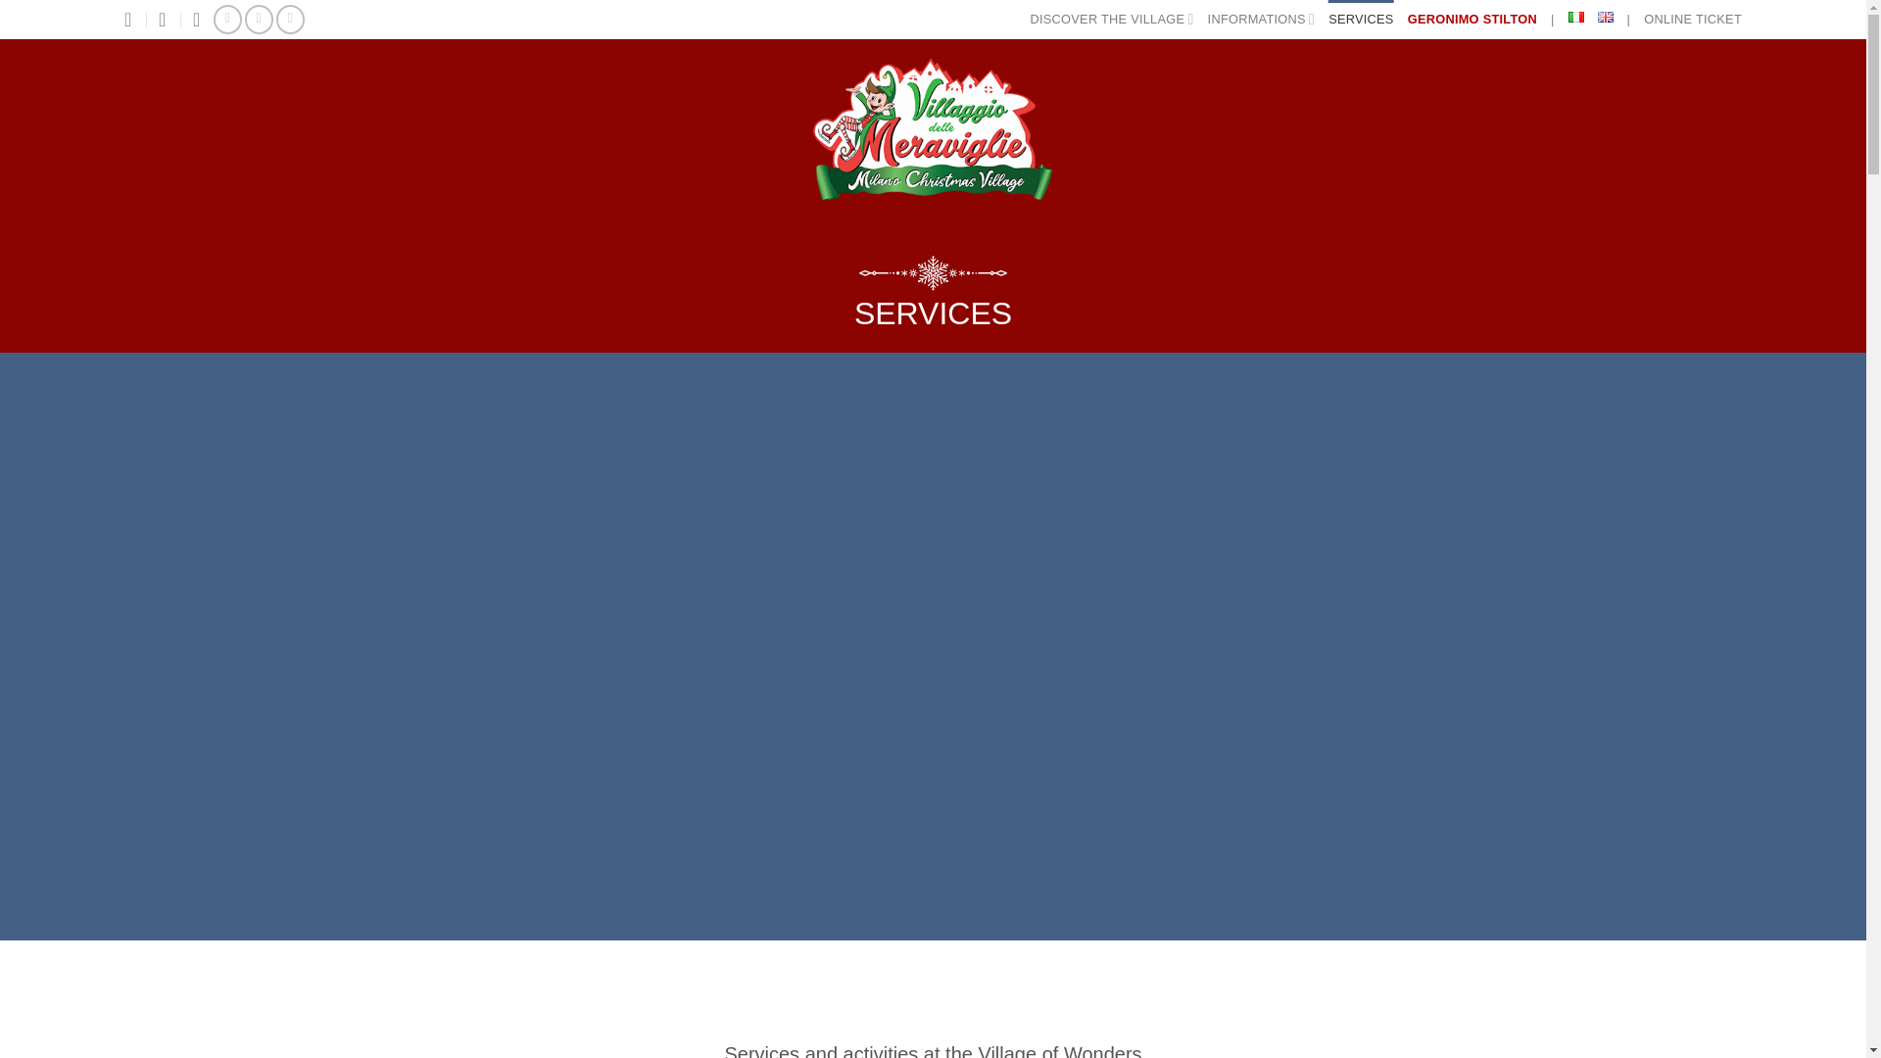  Describe the element at coordinates (1360, 20) in the screenshot. I see `SERVICES` at that location.